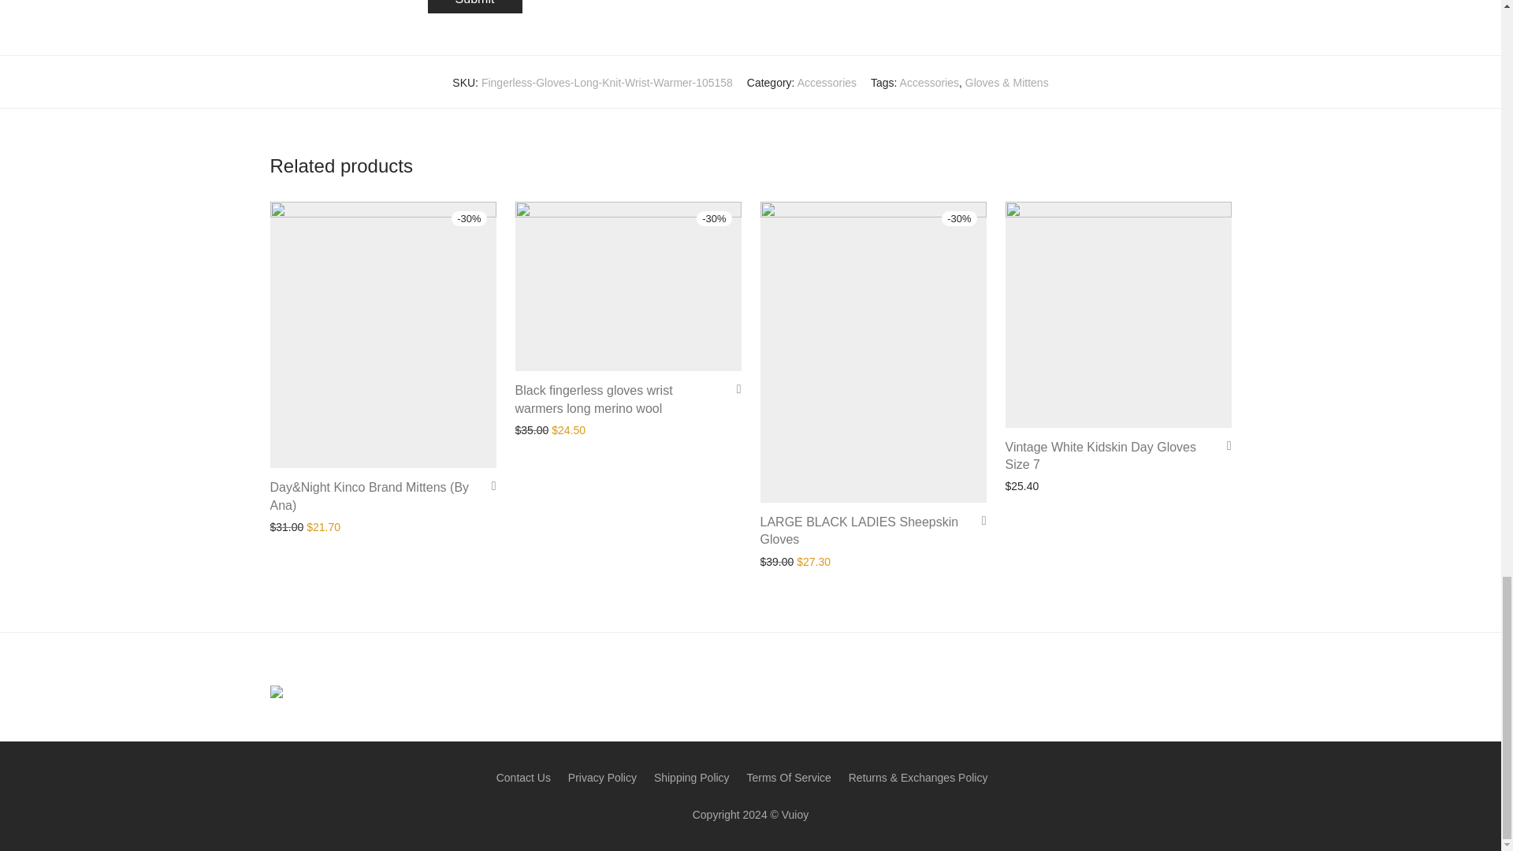 The height and width of the screenshot is (851, 1513). What do you see at coordinates (474, 6) in the screenshot?
I see `Submit` at bounding box center [474, 6].